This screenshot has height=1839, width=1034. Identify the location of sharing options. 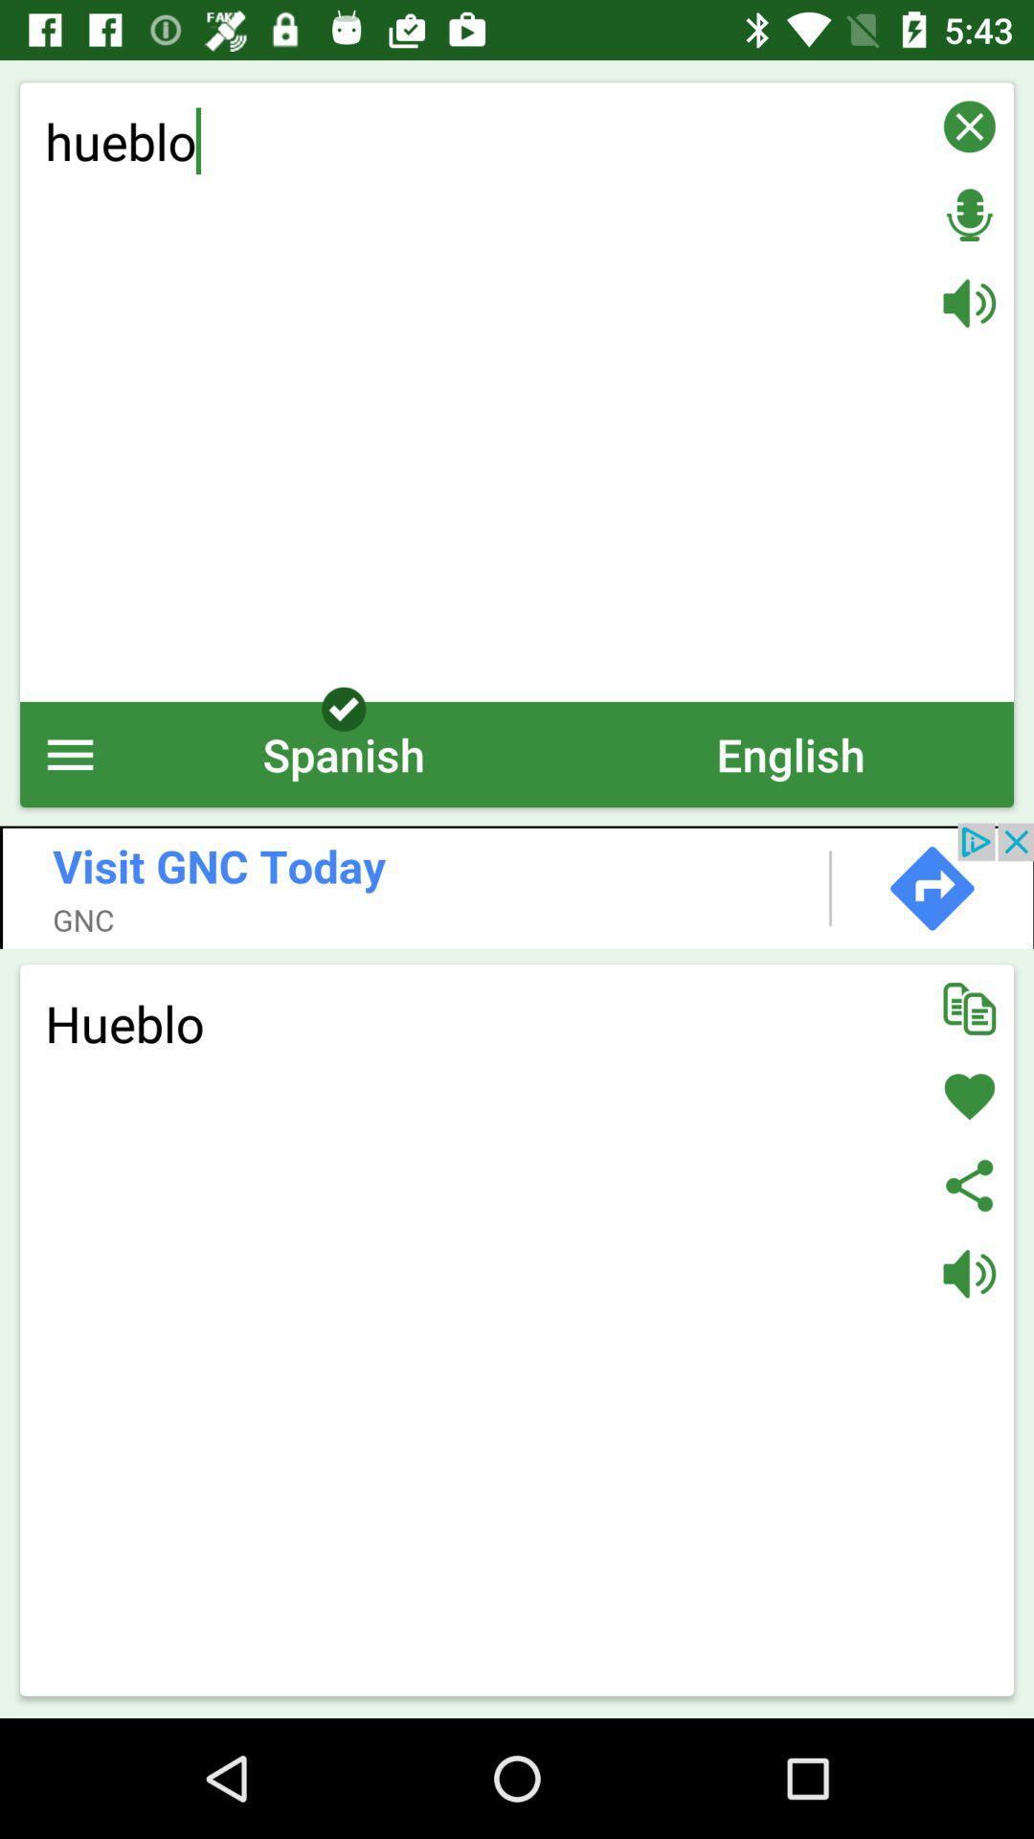
(969, 1186).